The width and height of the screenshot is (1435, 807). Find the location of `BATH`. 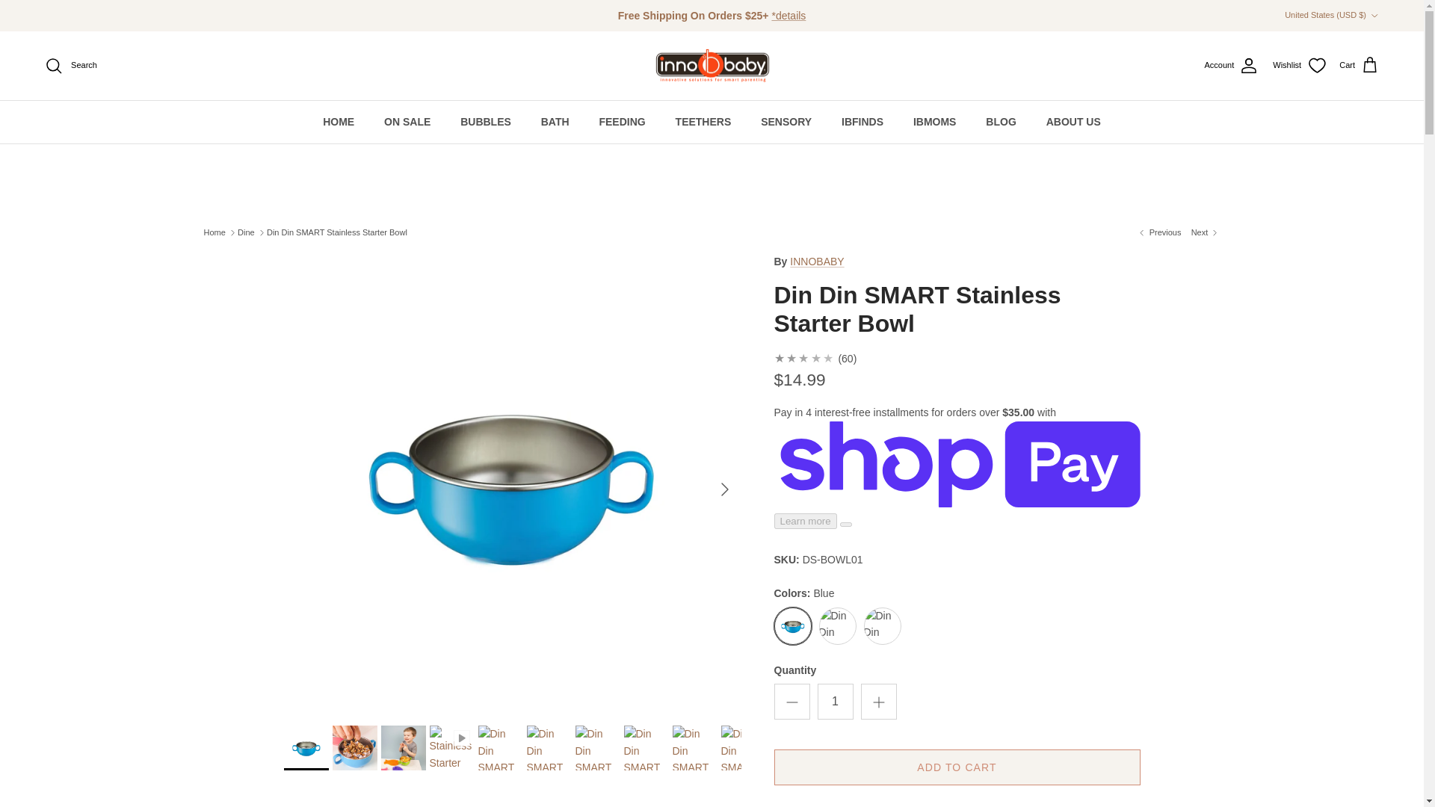

BATH is located at coordinates (555, 123).